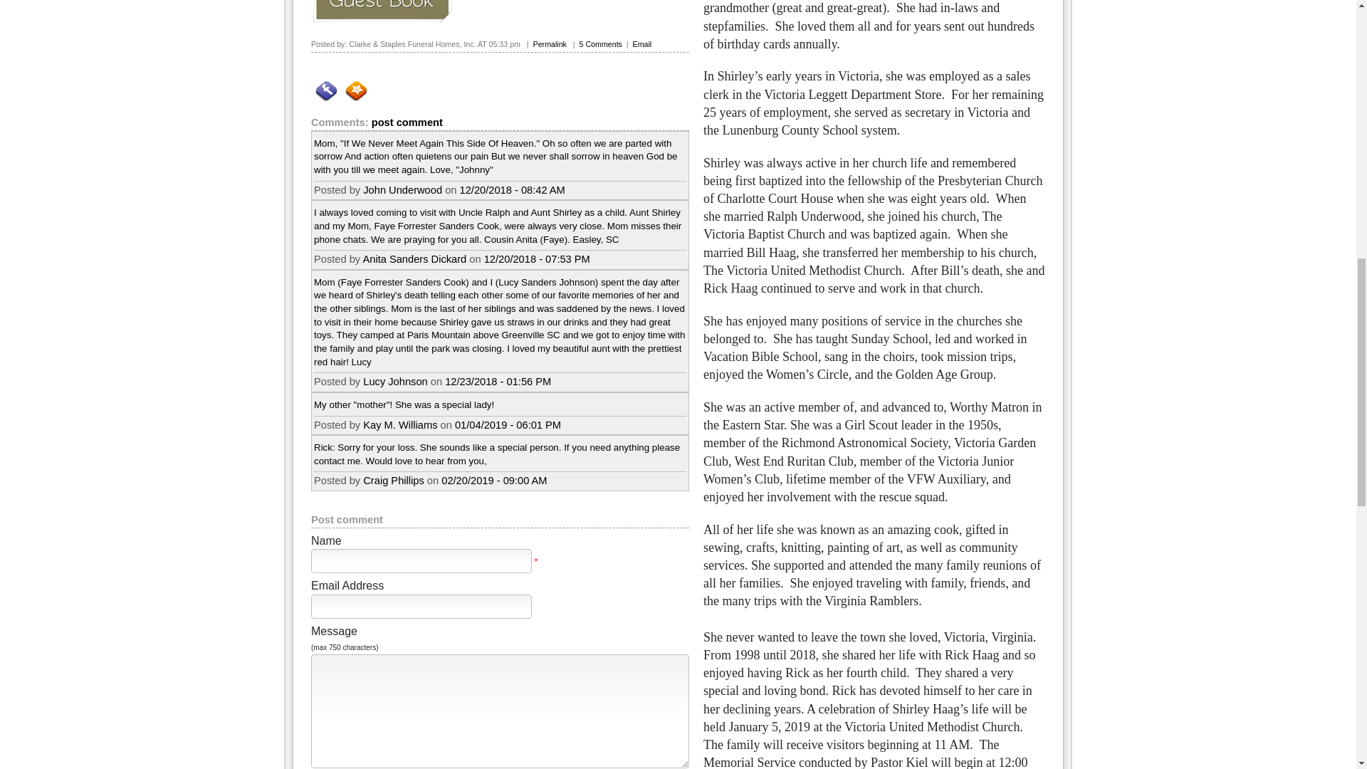 The image size is (1367, 769). Describe the element at coordinates (601, 44) in the screenshot. I see `5 Comments` at that location.